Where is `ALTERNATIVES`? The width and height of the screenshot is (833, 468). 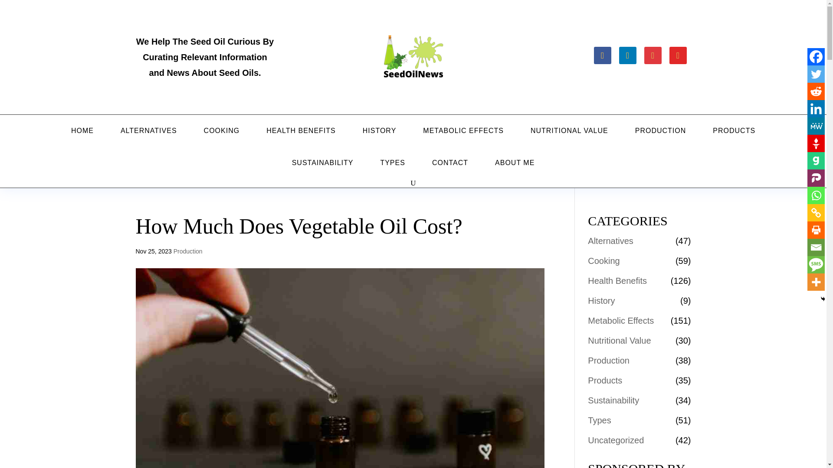
ALTERNATIVES is located at coordinates (148, 131).